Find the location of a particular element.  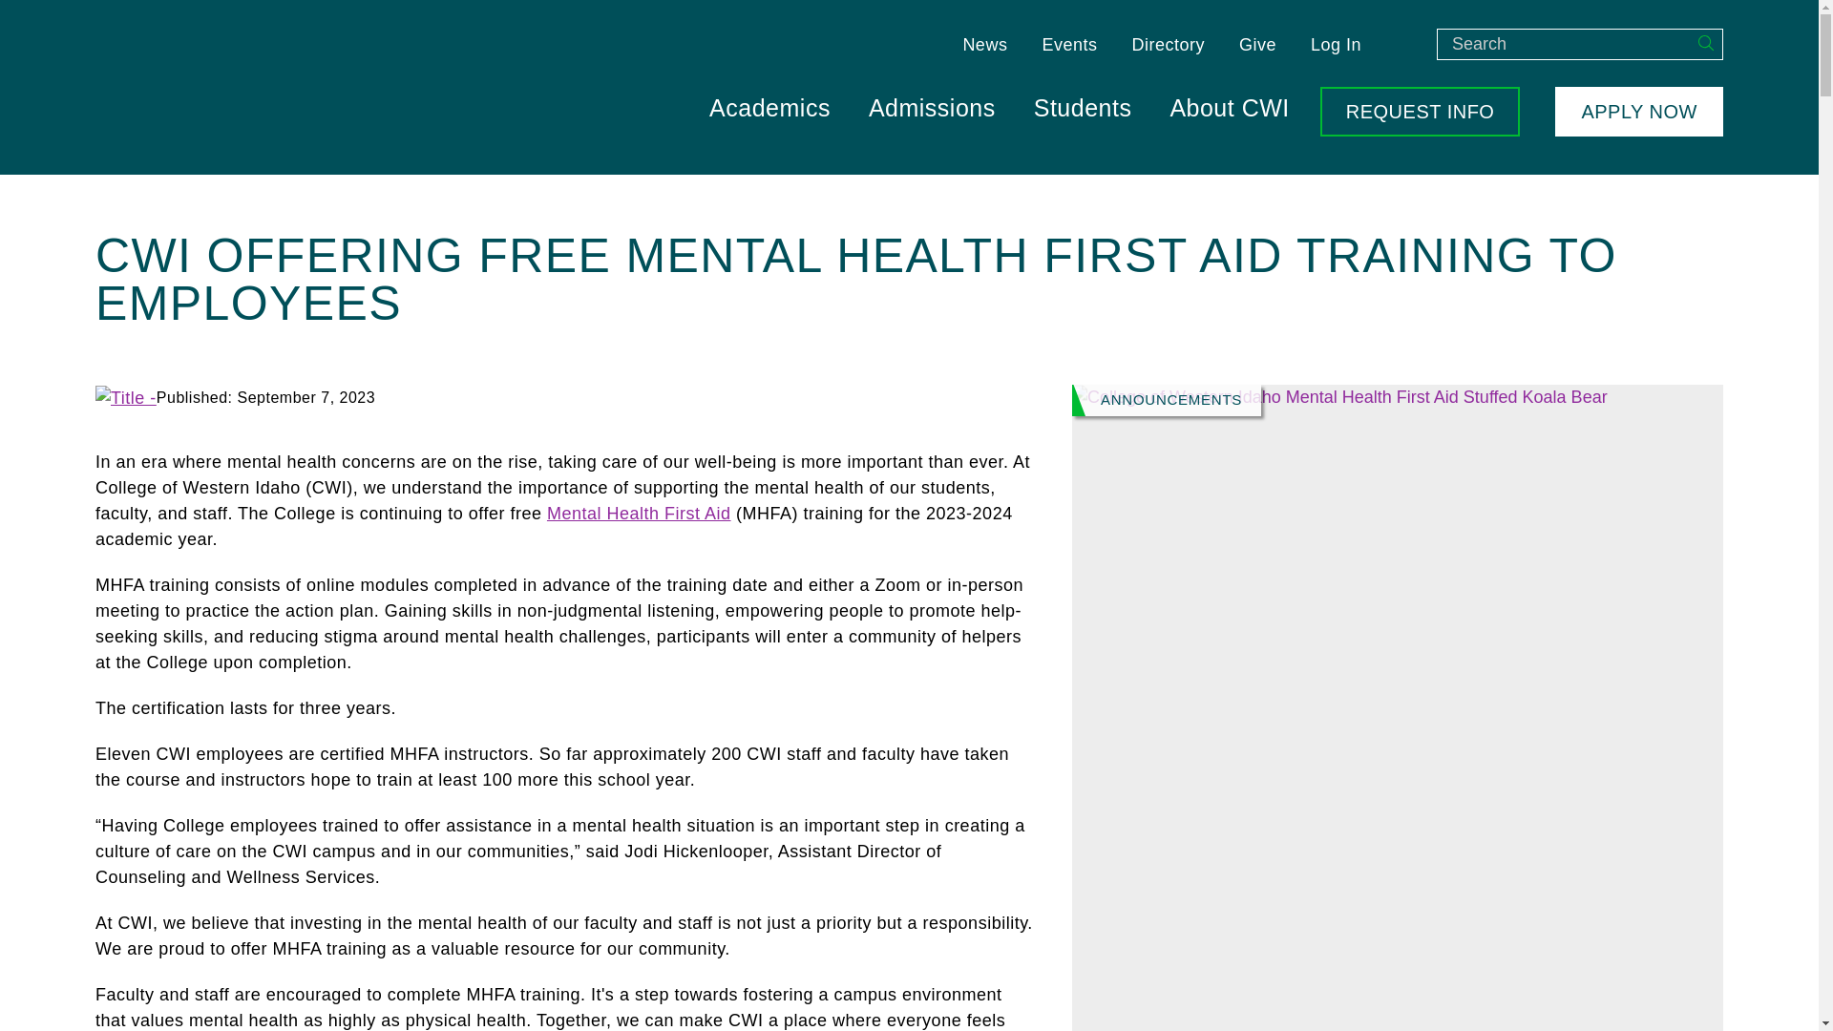

Display a printer-friendly version of this page. is located at coordinates (125, 397).